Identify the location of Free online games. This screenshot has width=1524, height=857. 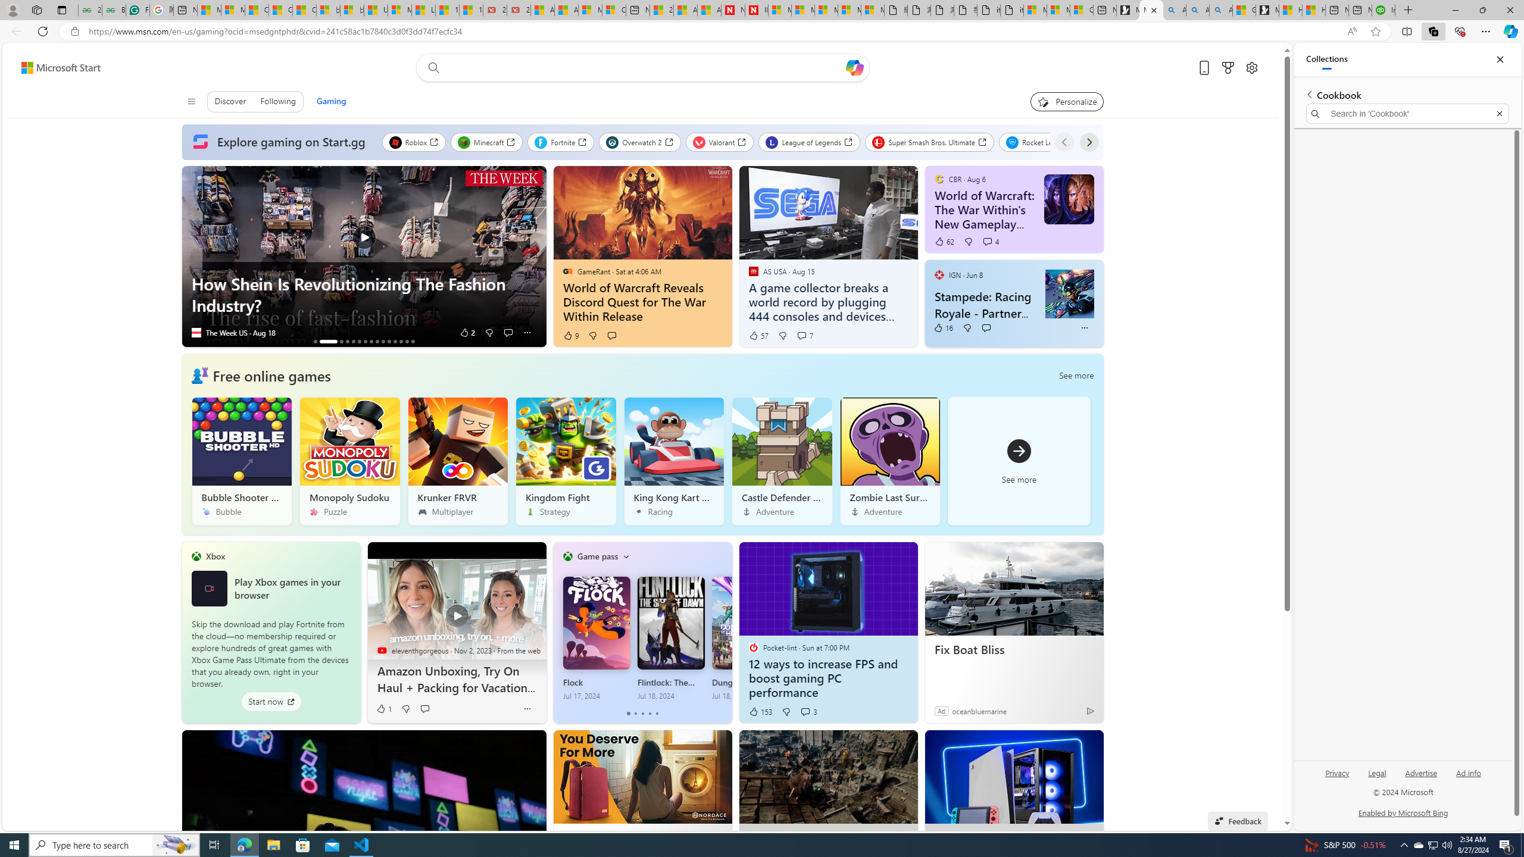
(271, 375).